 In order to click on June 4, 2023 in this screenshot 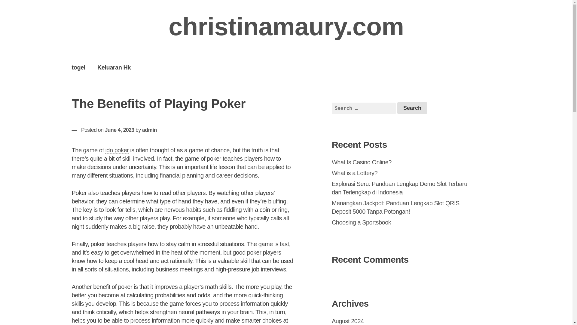, I will do `click(120, 130)`.